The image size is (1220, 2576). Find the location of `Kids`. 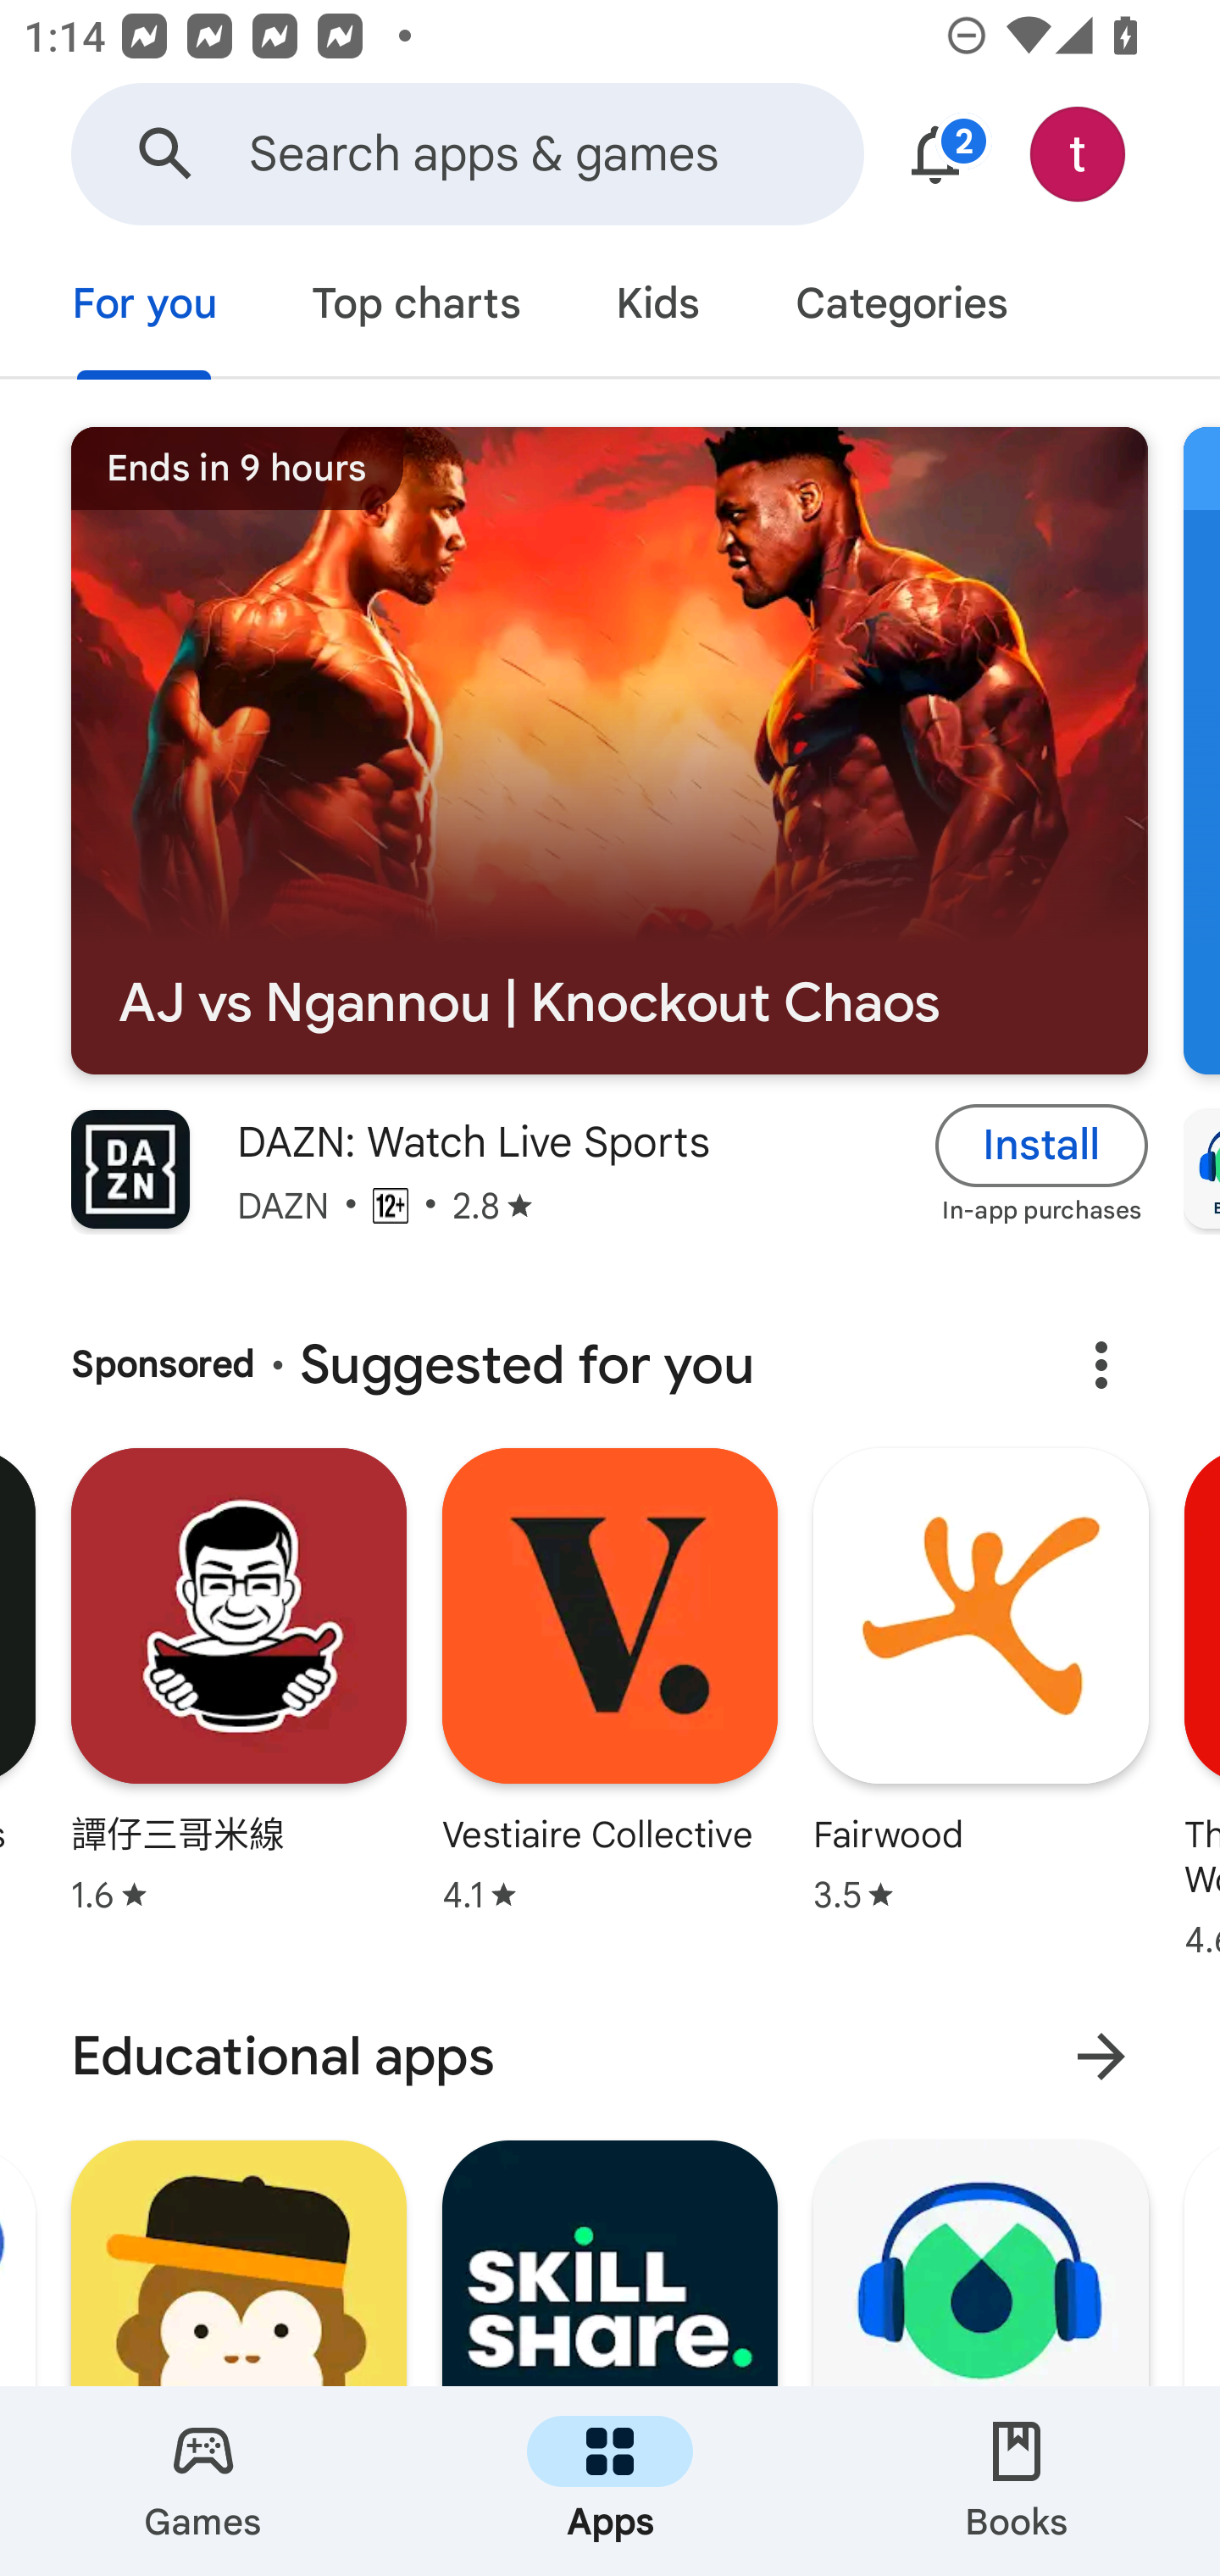

Kids is located at coordinates (657, 307).